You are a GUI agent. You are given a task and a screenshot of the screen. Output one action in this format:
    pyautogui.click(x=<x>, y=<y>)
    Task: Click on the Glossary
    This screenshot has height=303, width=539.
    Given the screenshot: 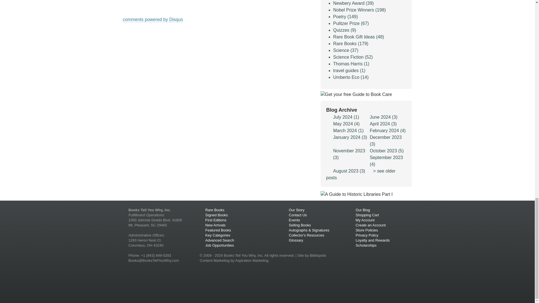 What is the action you would take?
    pyautogui.click(x=296, y=240)
    